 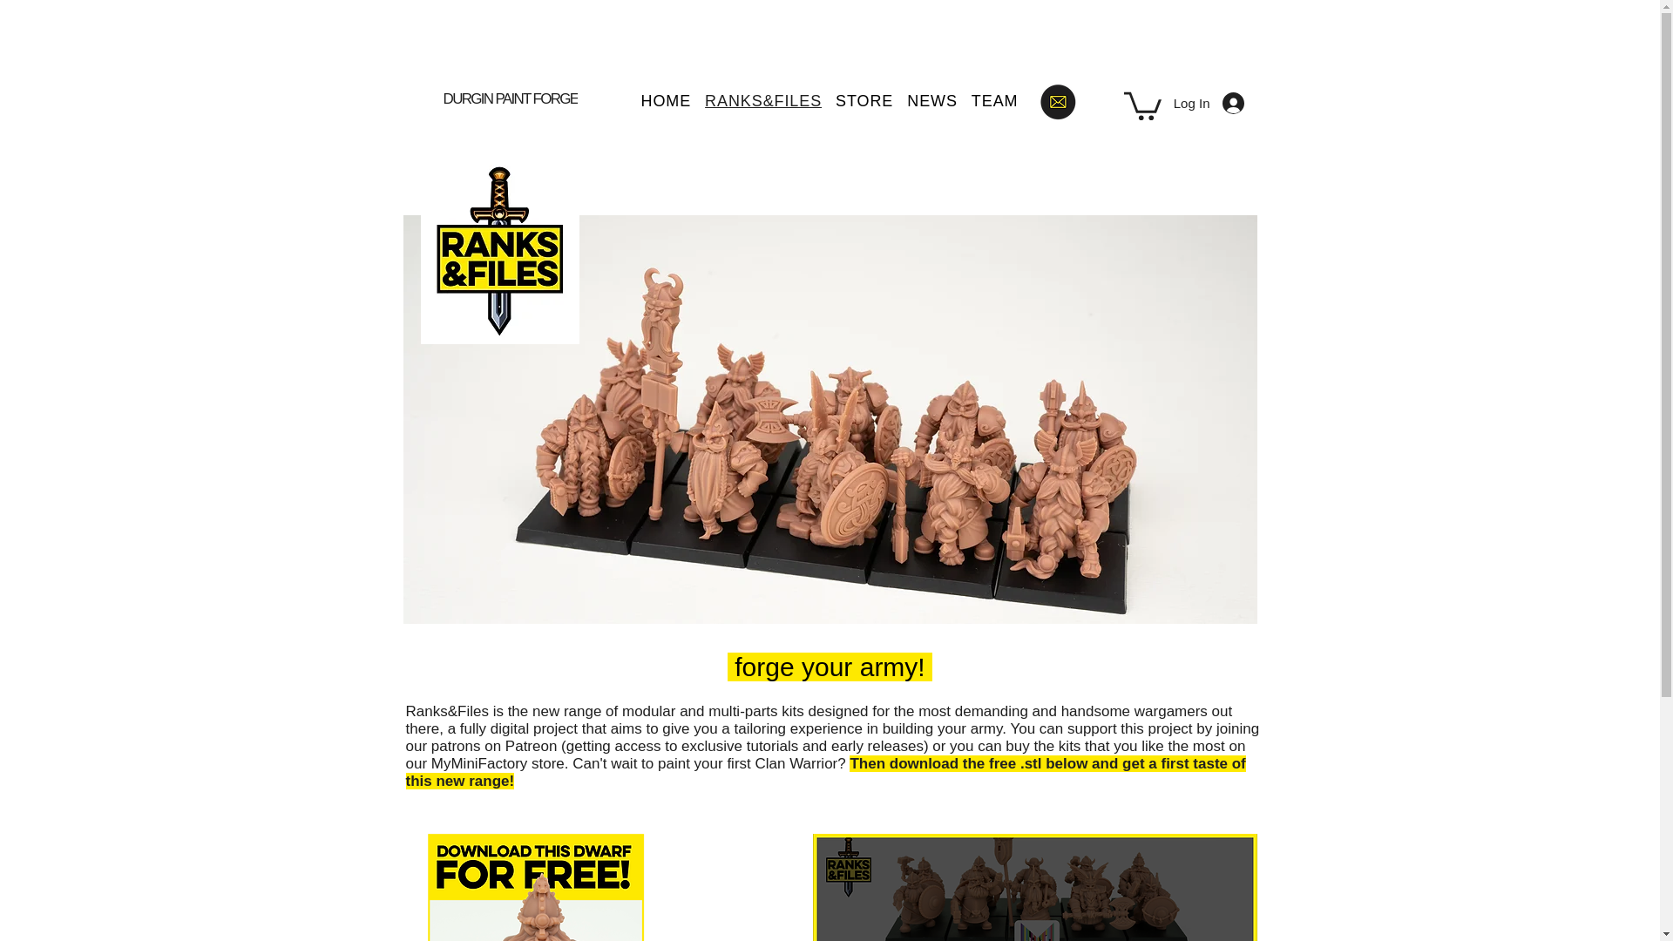 I want to click on TEAM, so click(x=995, y=101).